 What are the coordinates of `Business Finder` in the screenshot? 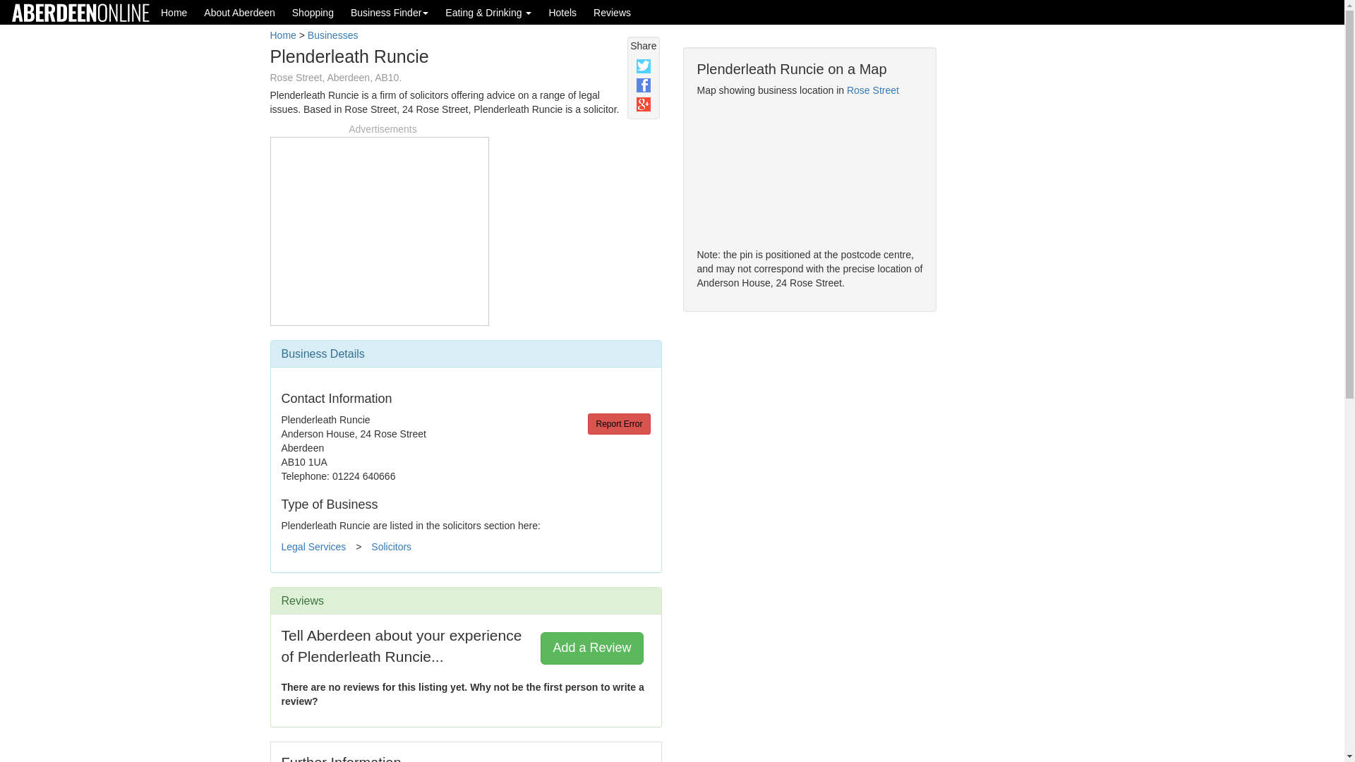 It's located at (390, 12).